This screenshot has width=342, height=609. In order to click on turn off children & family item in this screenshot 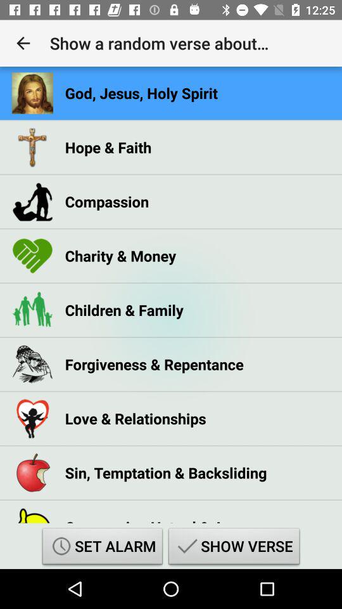, I will do `click(124, 310)`.